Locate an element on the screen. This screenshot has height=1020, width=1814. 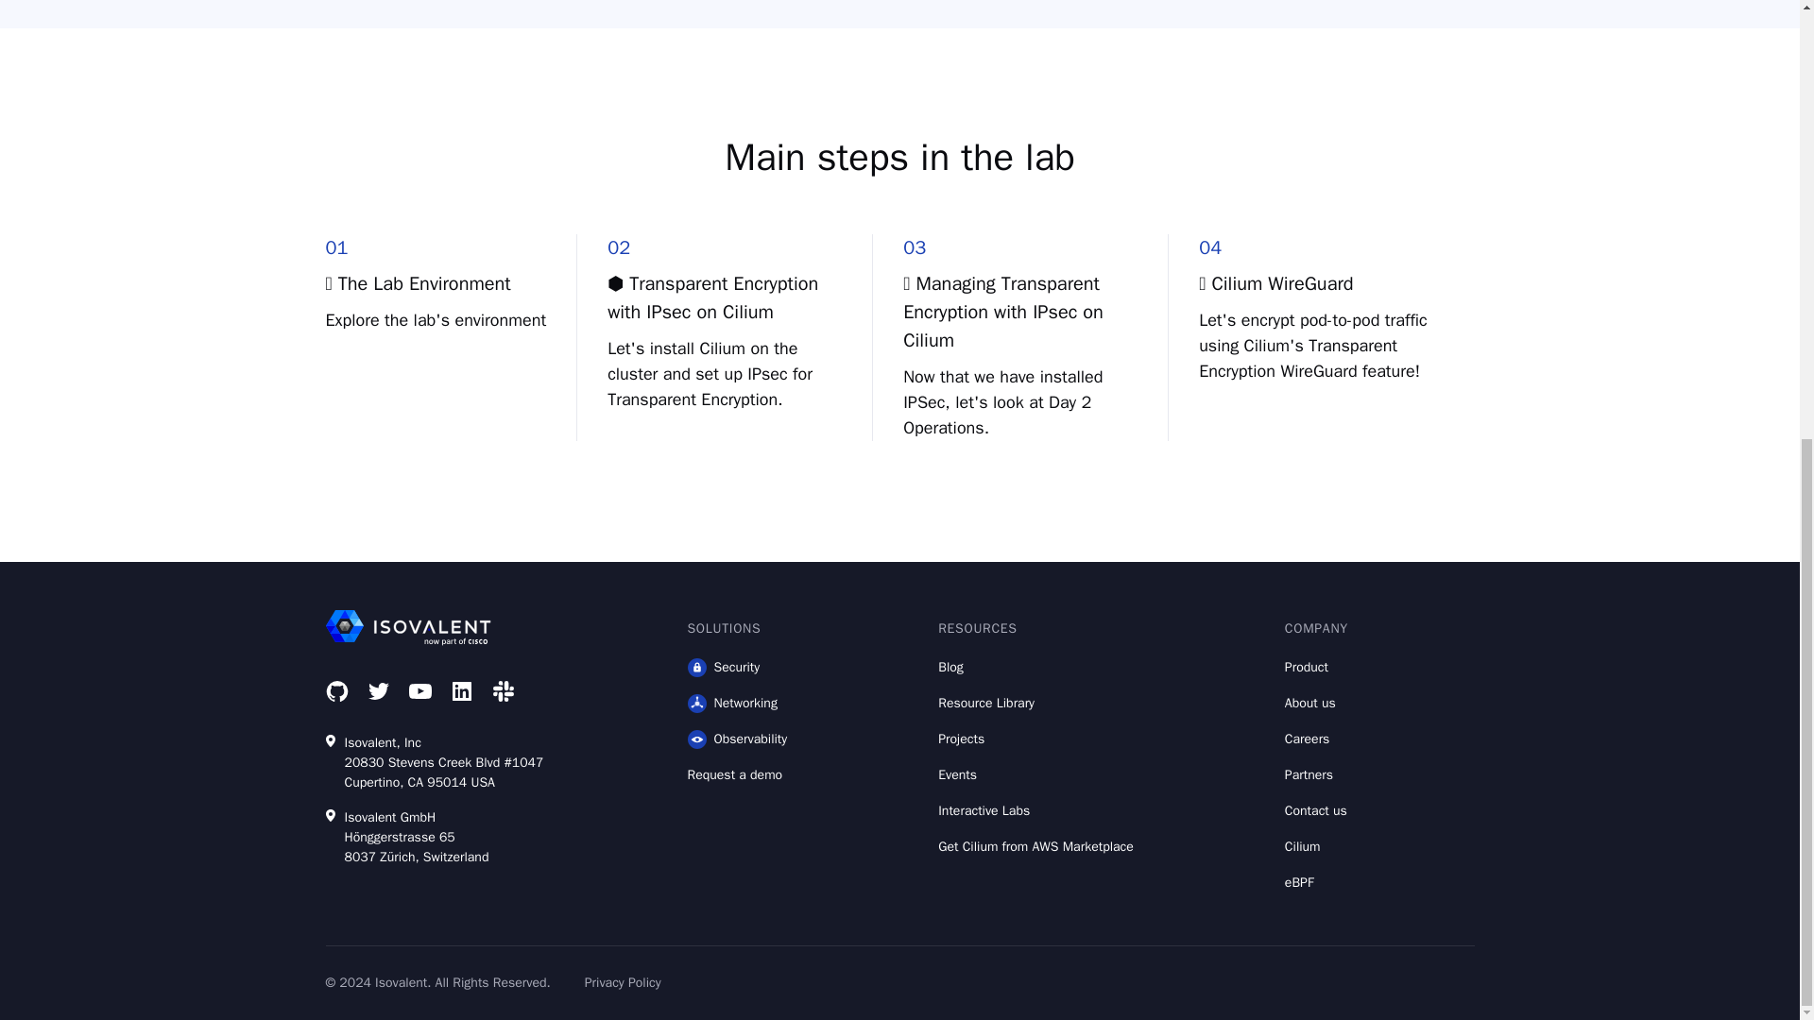
Careers is located at coordinates (1315, 739).